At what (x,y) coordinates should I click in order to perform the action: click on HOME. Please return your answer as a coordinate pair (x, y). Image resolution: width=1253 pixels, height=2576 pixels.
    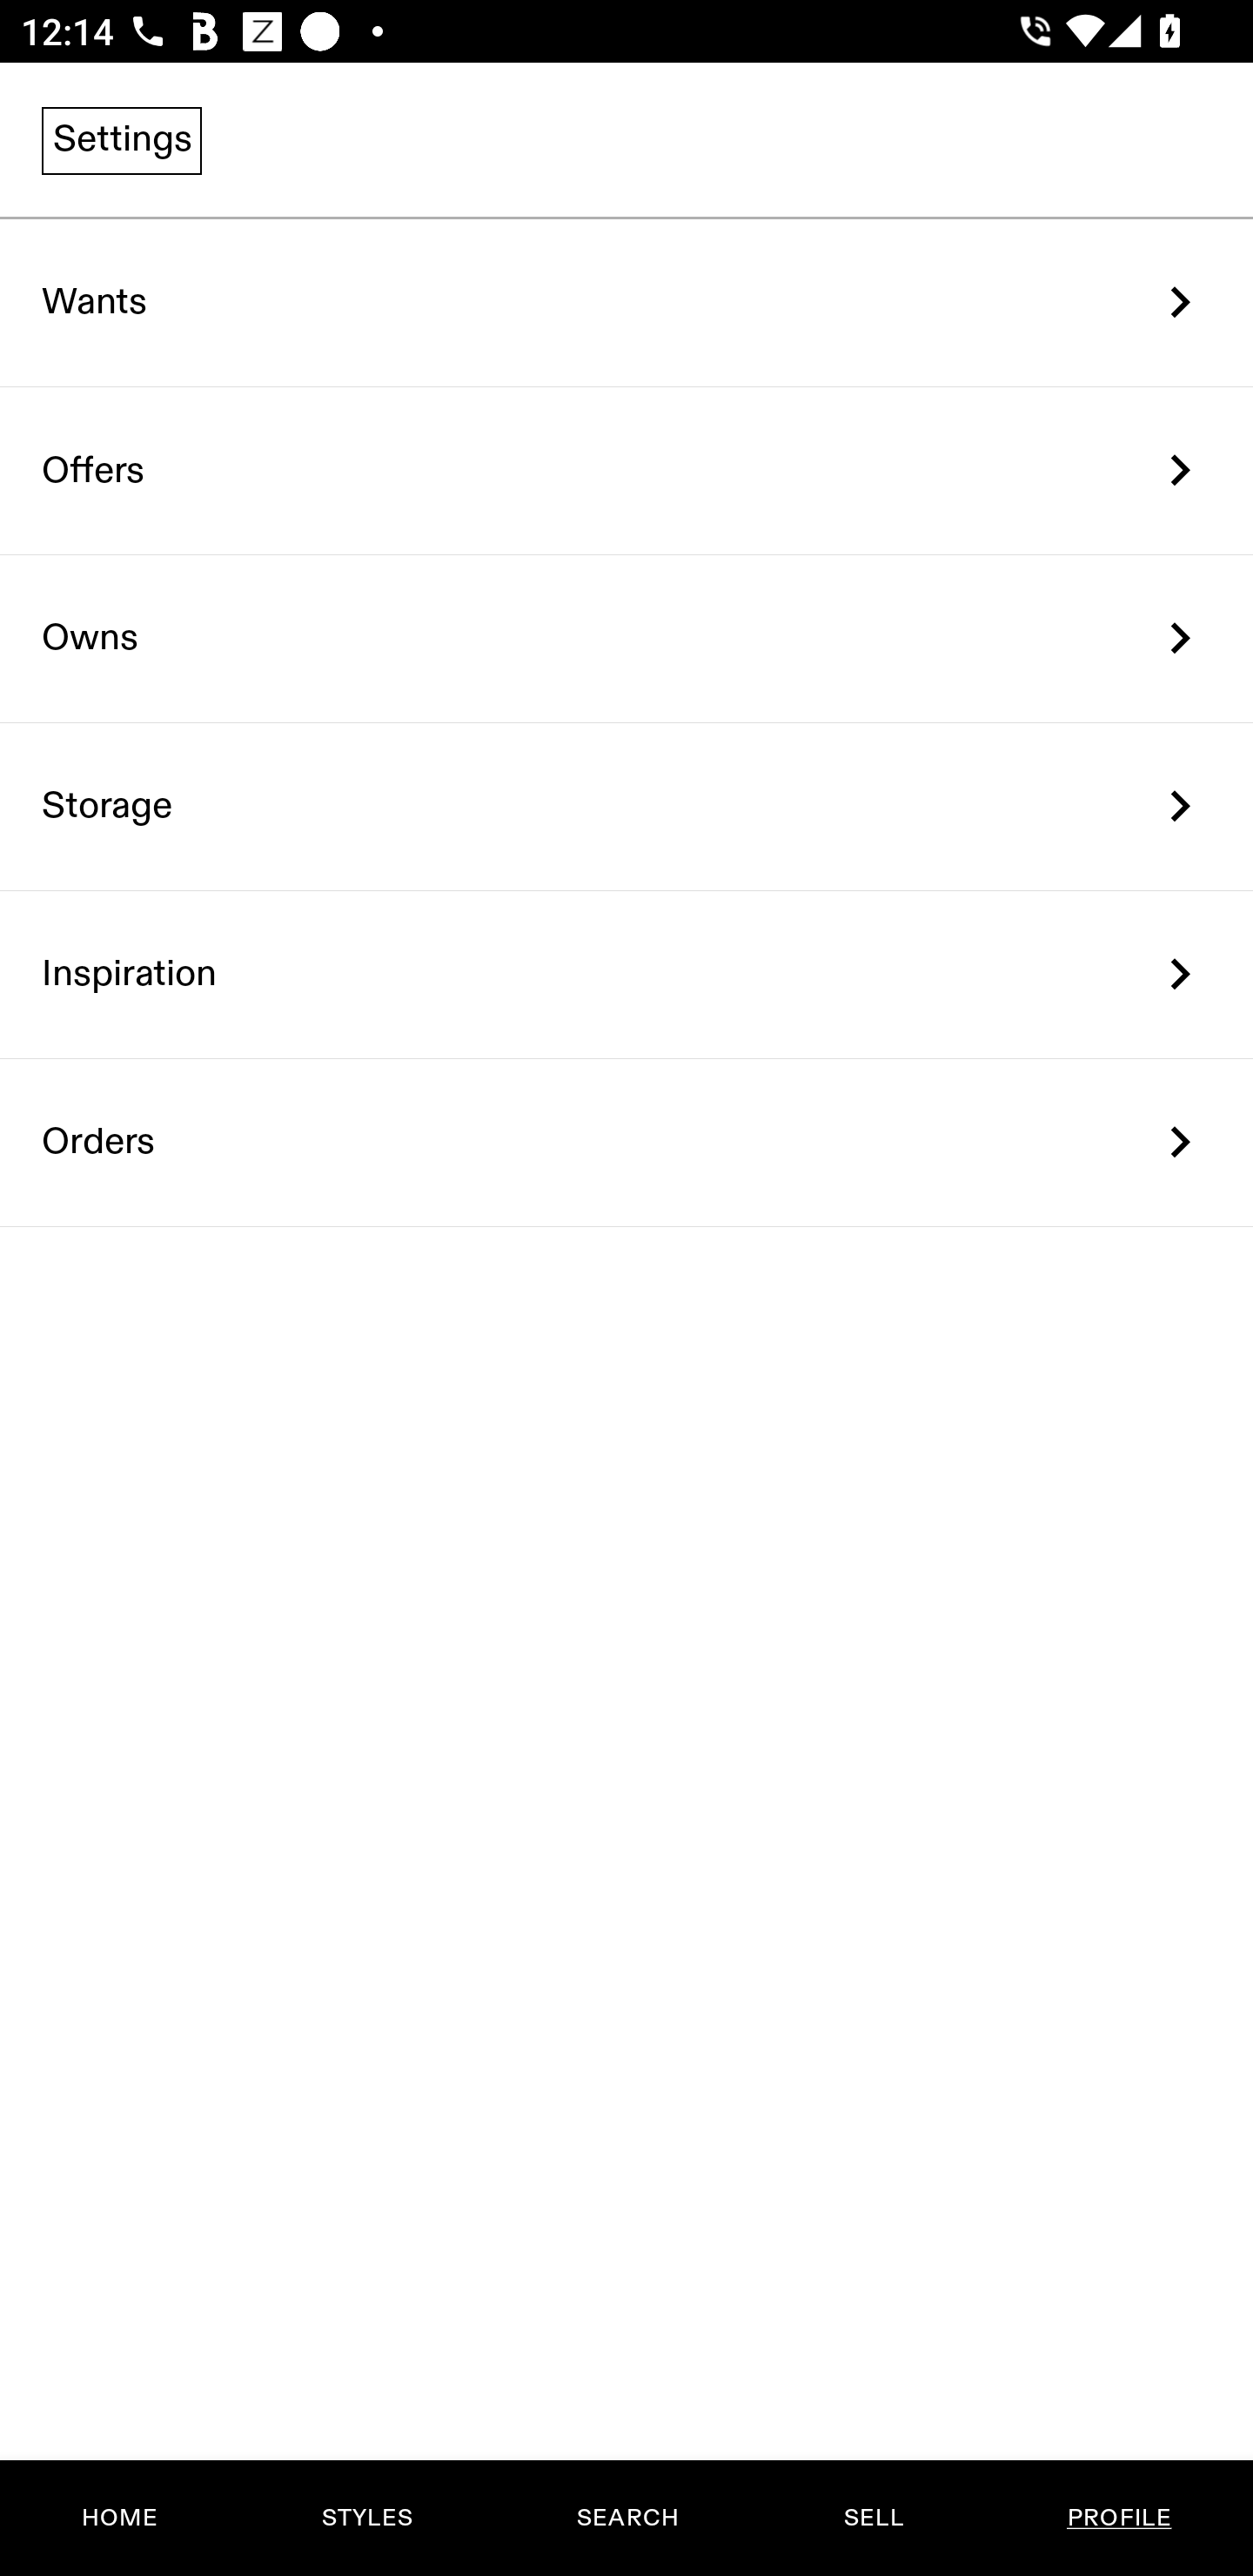
    Looking at the image, I should click on (120, 2518).